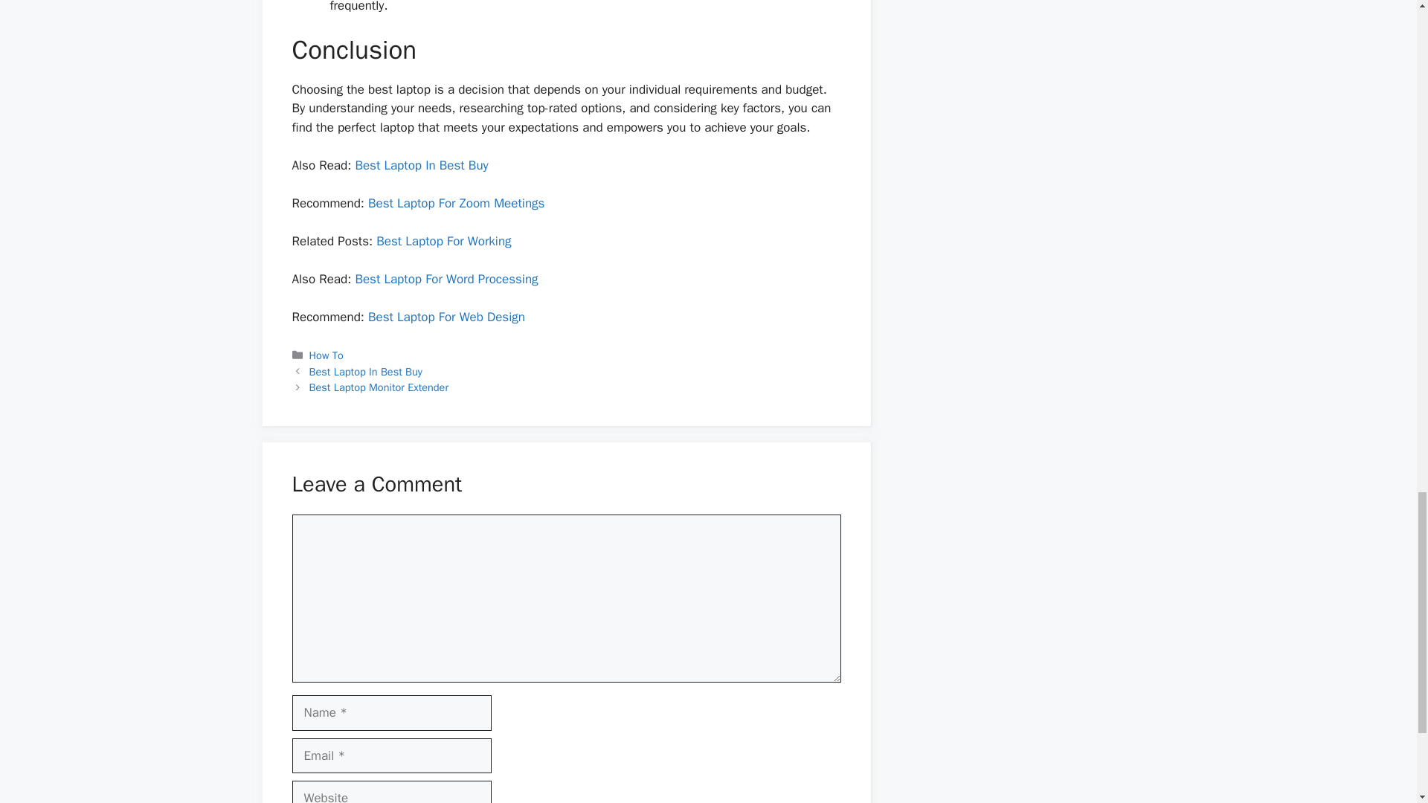 This screenshot has height=803, width=1428. What do you see at coordinates (456, 204) in the screenshot?
I see `Best Laptop For Zoom Meetings` at bounding box center [456, 204].